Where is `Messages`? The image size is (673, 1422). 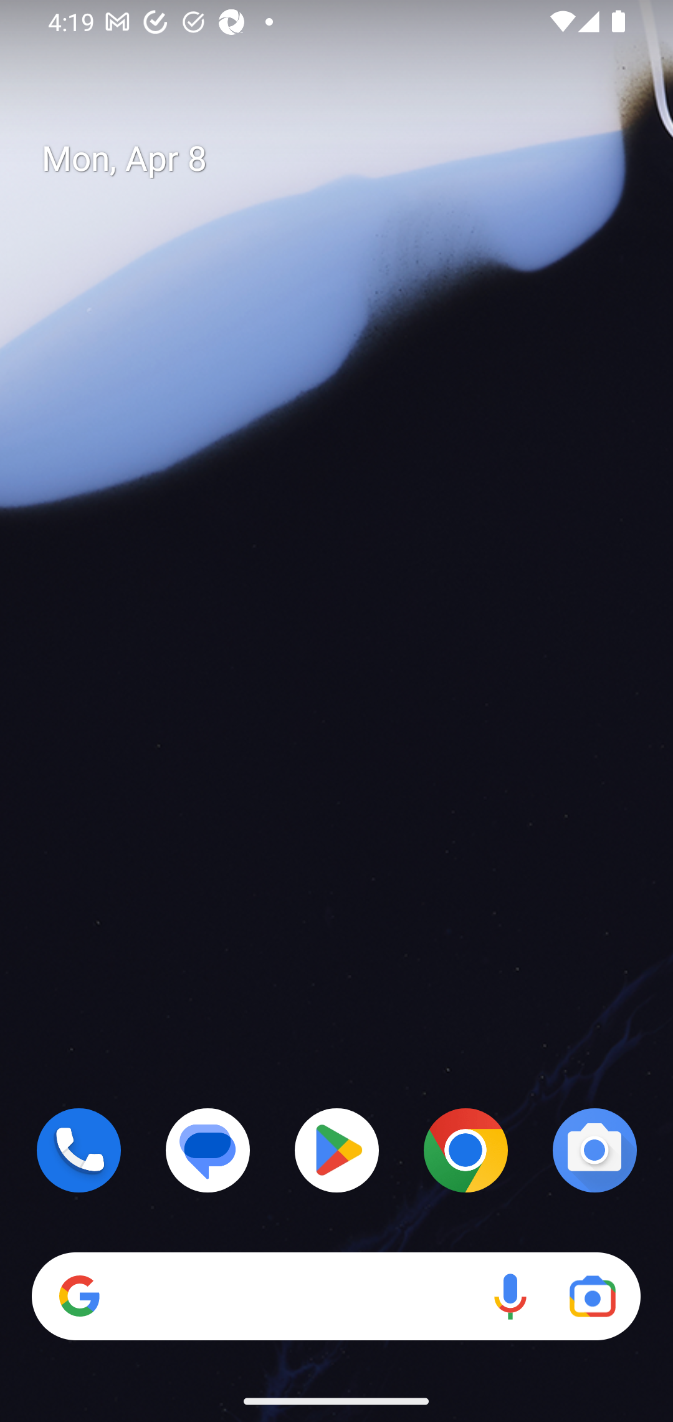
Messages is located at coordinates (208, 1150).